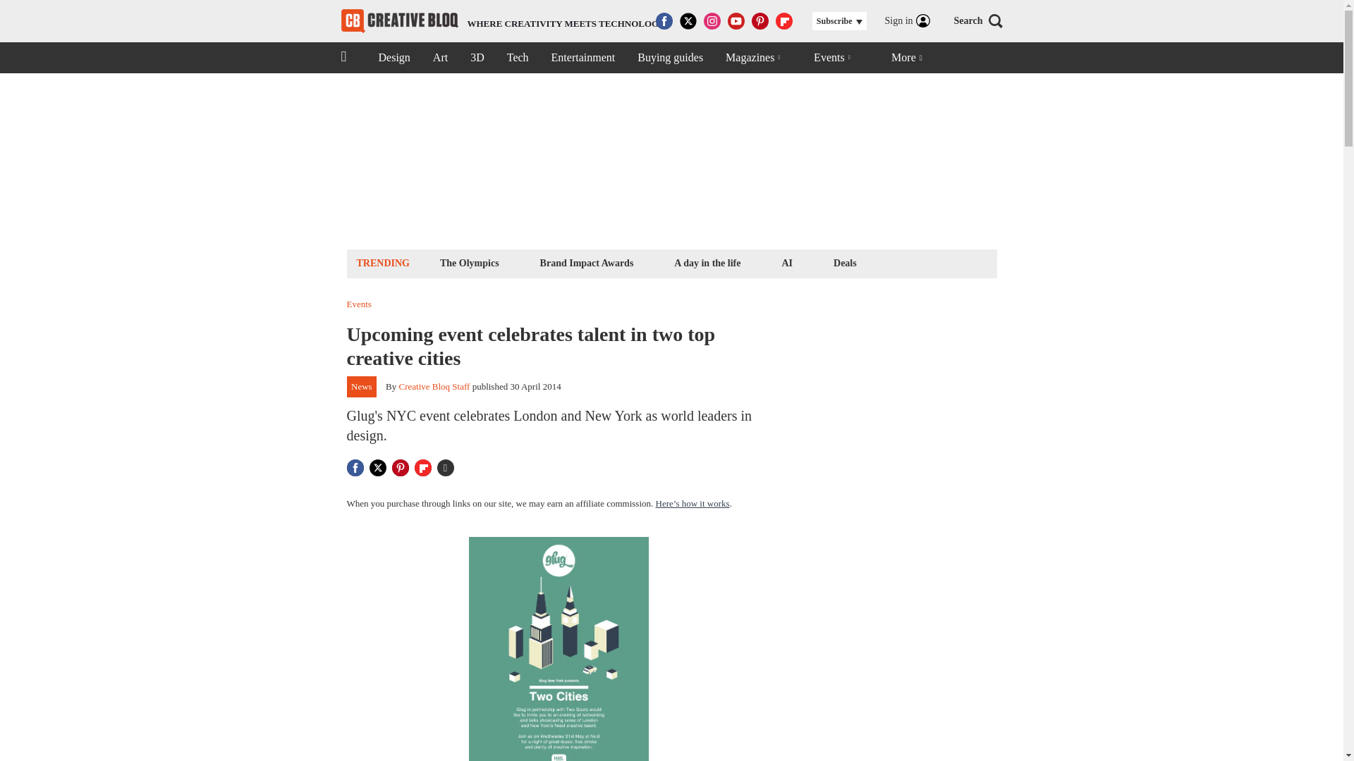  I want to click on Art, so click(440, 58).